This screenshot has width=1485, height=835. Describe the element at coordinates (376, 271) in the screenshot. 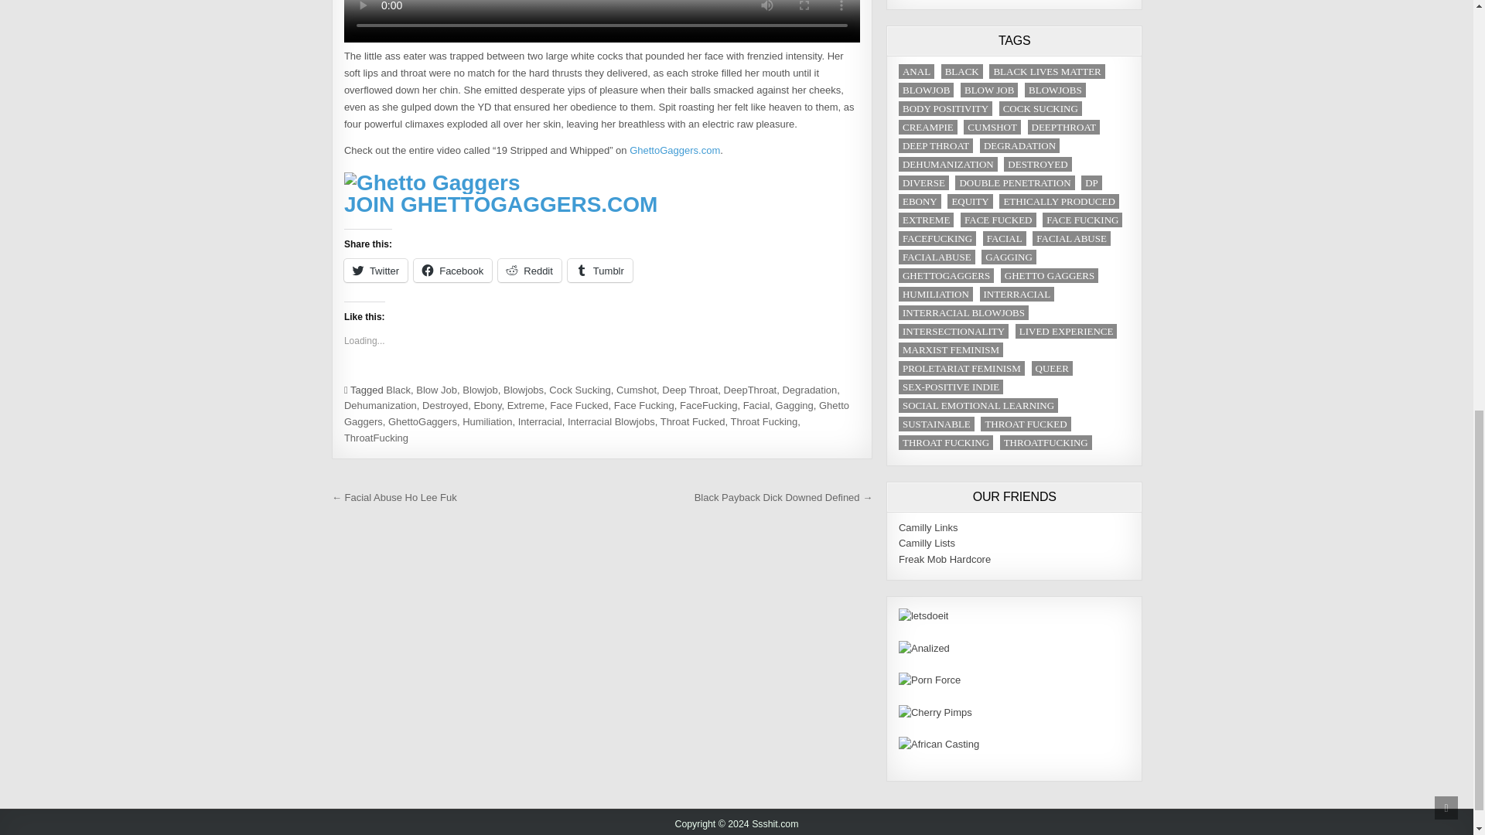

I see `Twitter` at that location.